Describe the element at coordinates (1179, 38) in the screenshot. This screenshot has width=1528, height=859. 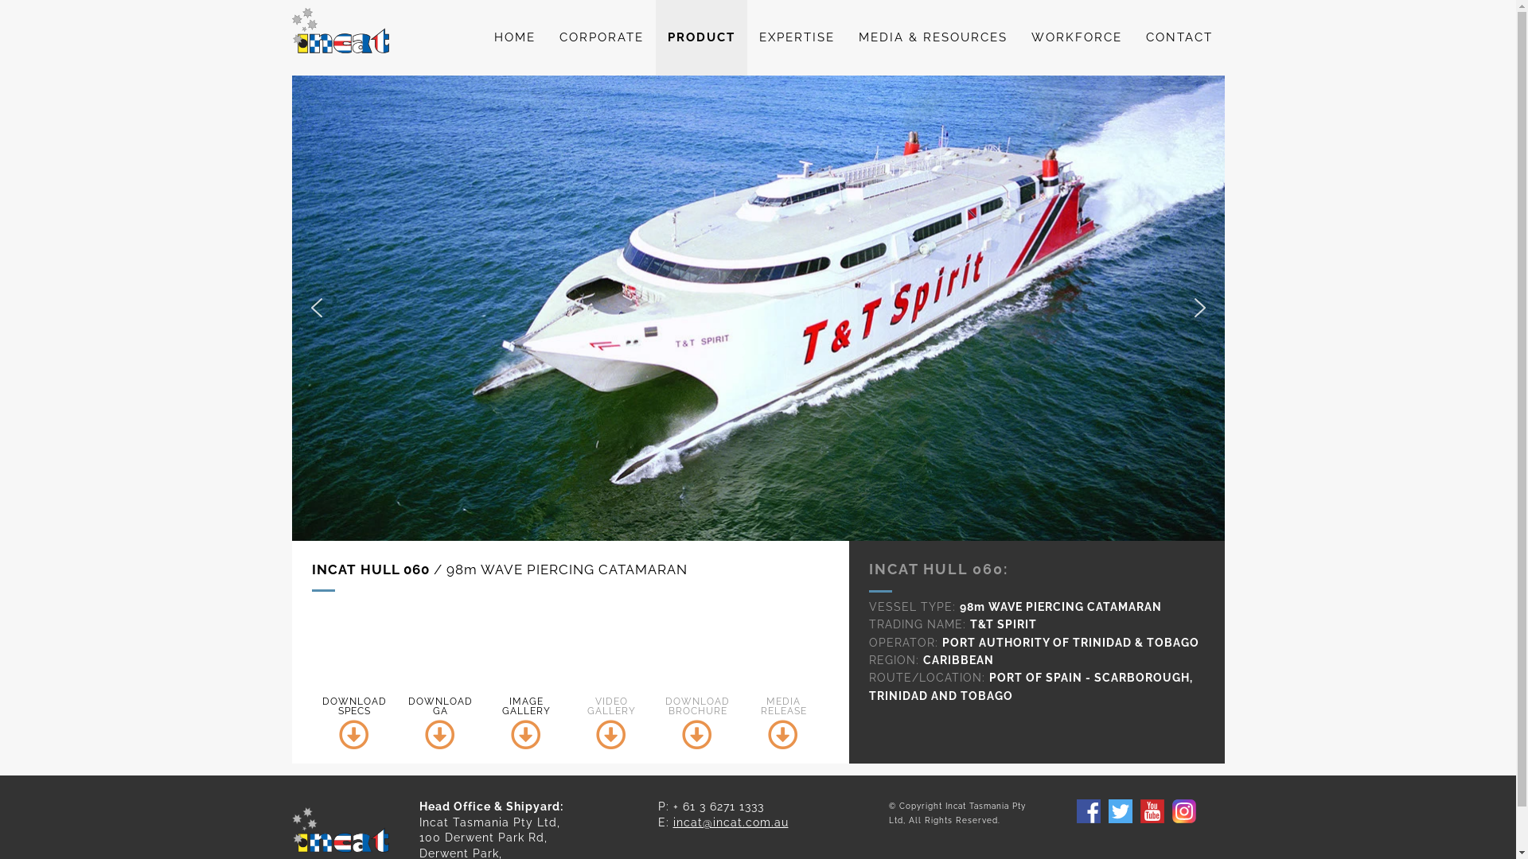
I see `CONTACT` at that location.